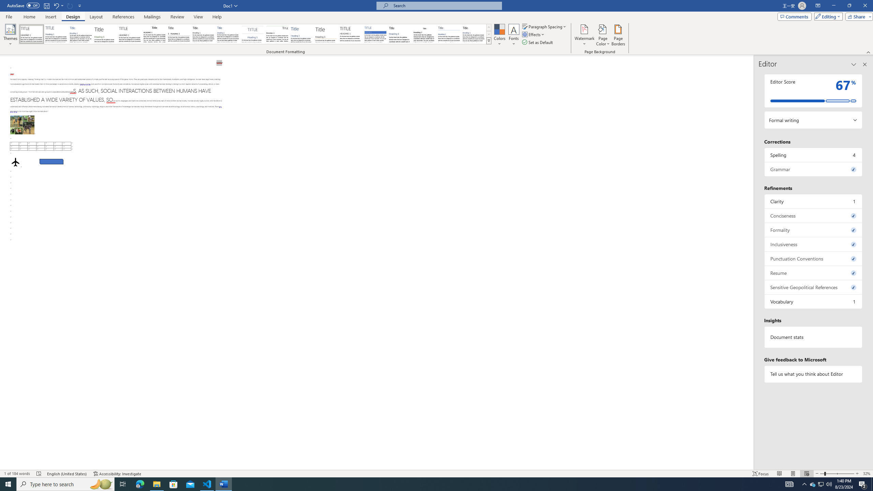 The height and width of the screenshot is (491, 873). I want to click on Effects, so click(534, 34).